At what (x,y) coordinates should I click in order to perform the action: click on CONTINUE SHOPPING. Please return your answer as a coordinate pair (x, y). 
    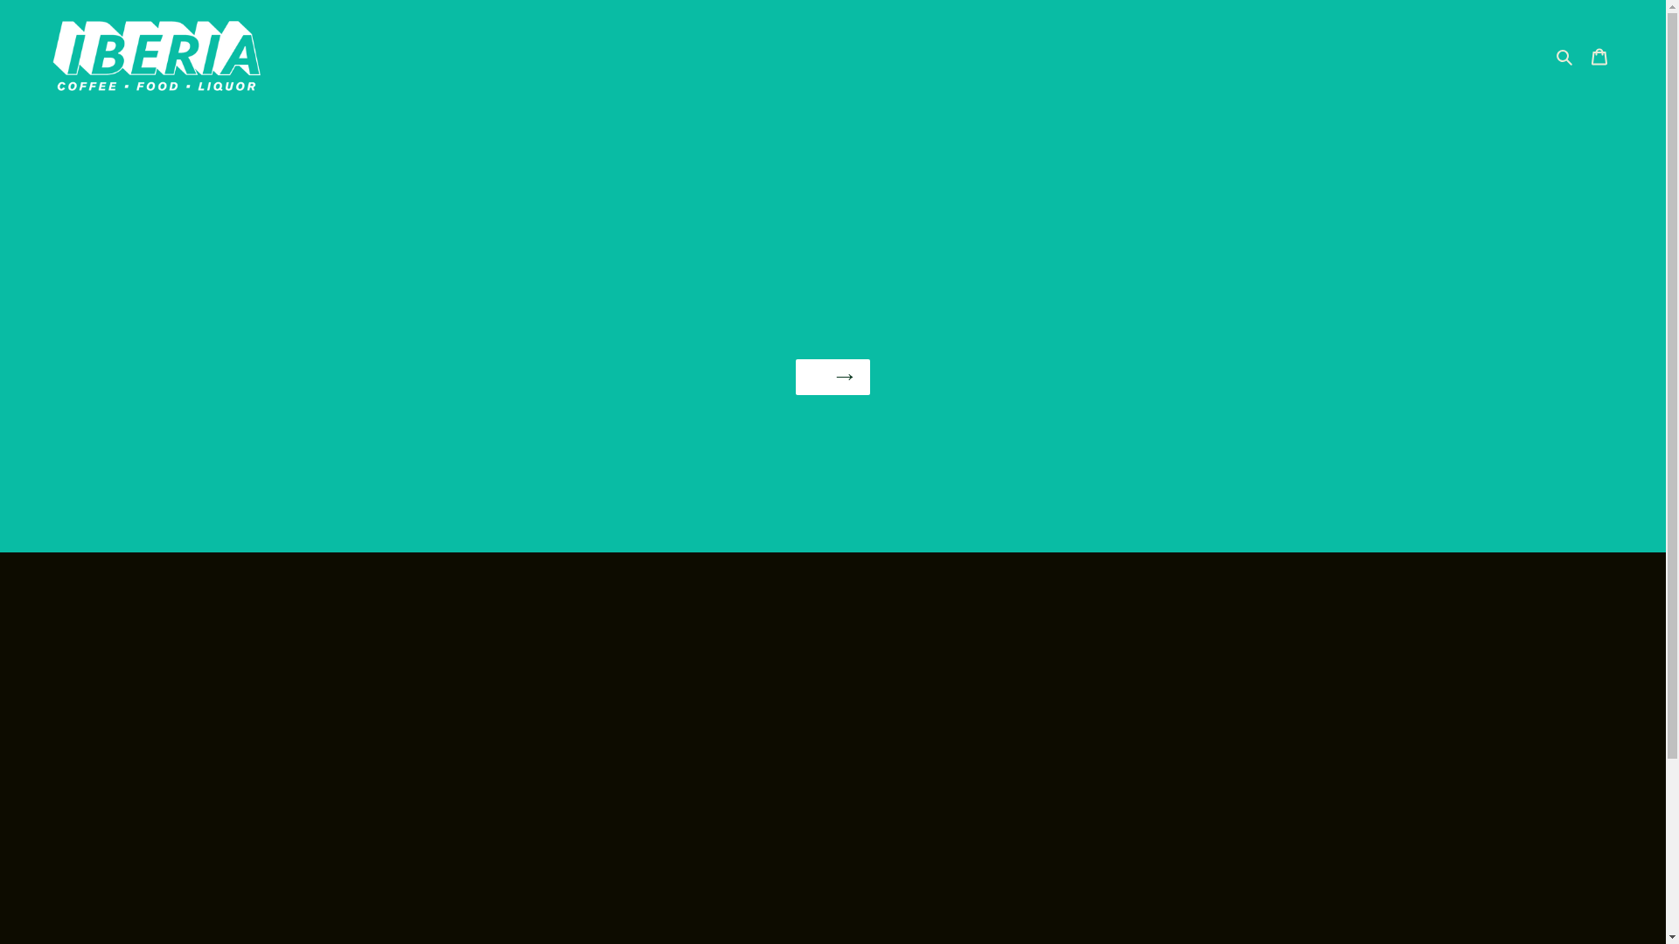
    Looking at the image, I should click on (833, 377).